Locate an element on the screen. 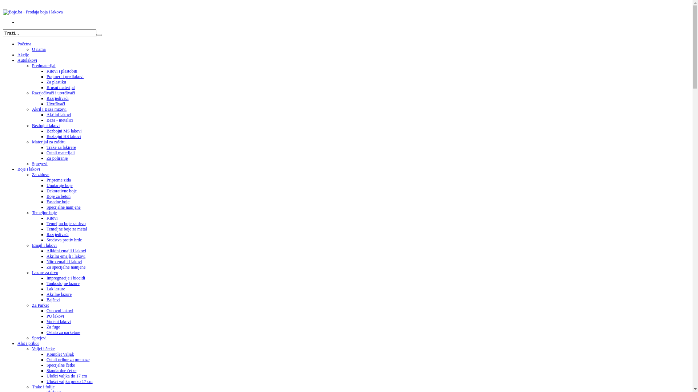 The width and height of the screenshot is (698, 392). O nama is located at coordinates (39, 49).